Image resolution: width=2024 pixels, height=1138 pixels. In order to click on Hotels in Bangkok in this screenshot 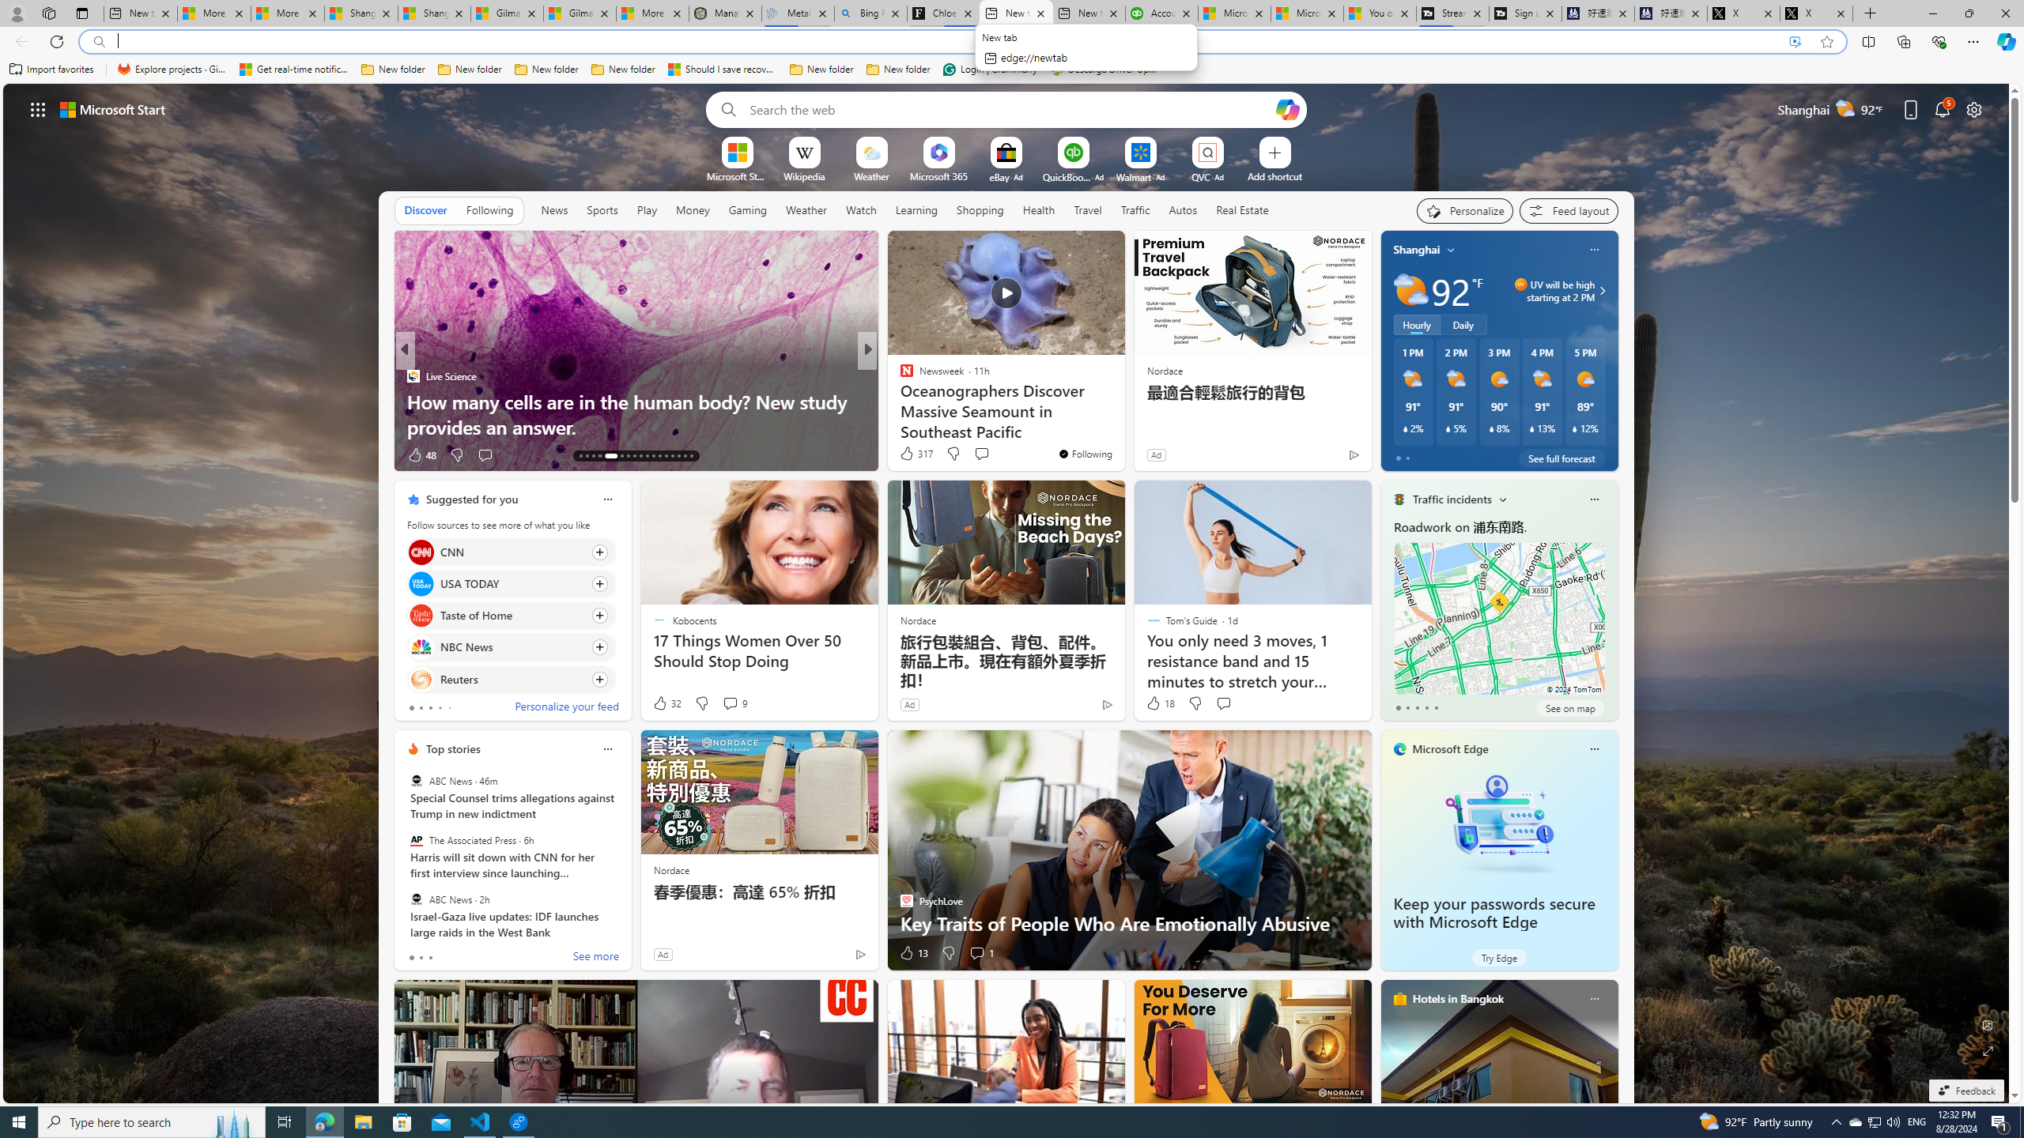, I will do `click(1458, 999)`.